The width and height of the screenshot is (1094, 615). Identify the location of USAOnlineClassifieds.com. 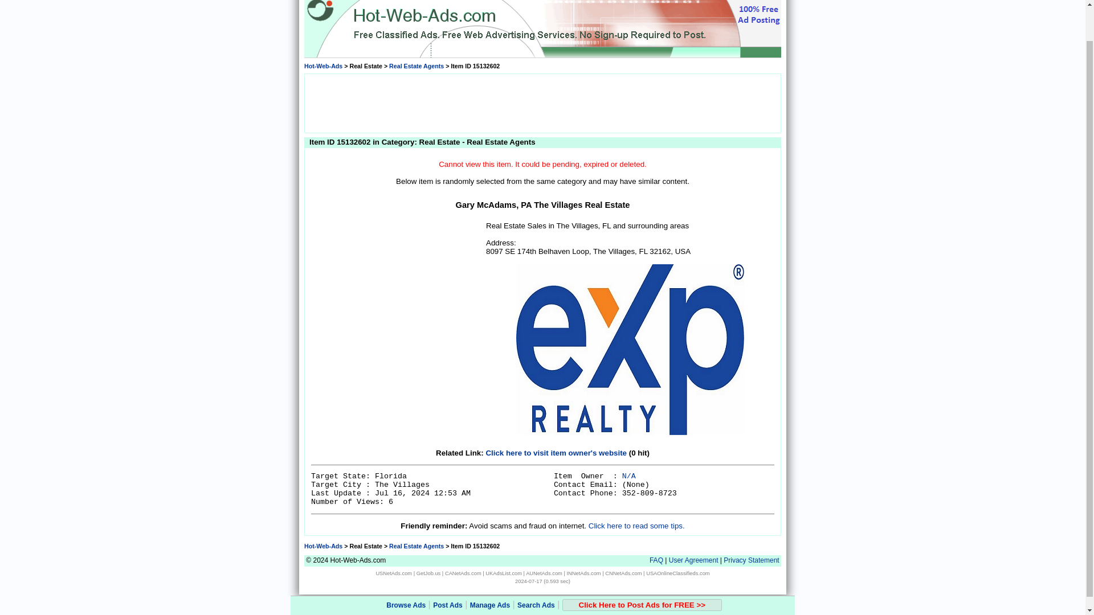
(677, 573).